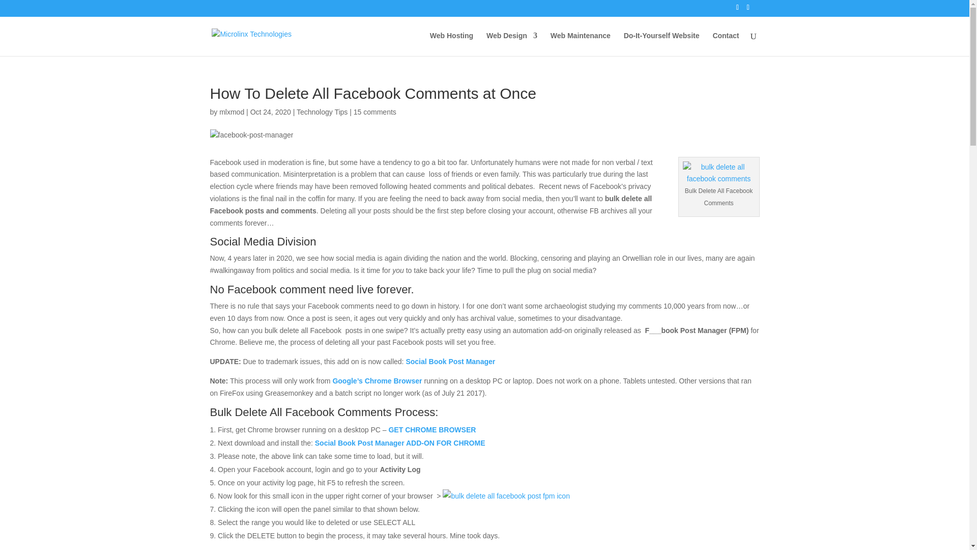  Describe the element at coordinates (581, 44) in the screenshot. I see `Managed Web Maintenance` at that location.